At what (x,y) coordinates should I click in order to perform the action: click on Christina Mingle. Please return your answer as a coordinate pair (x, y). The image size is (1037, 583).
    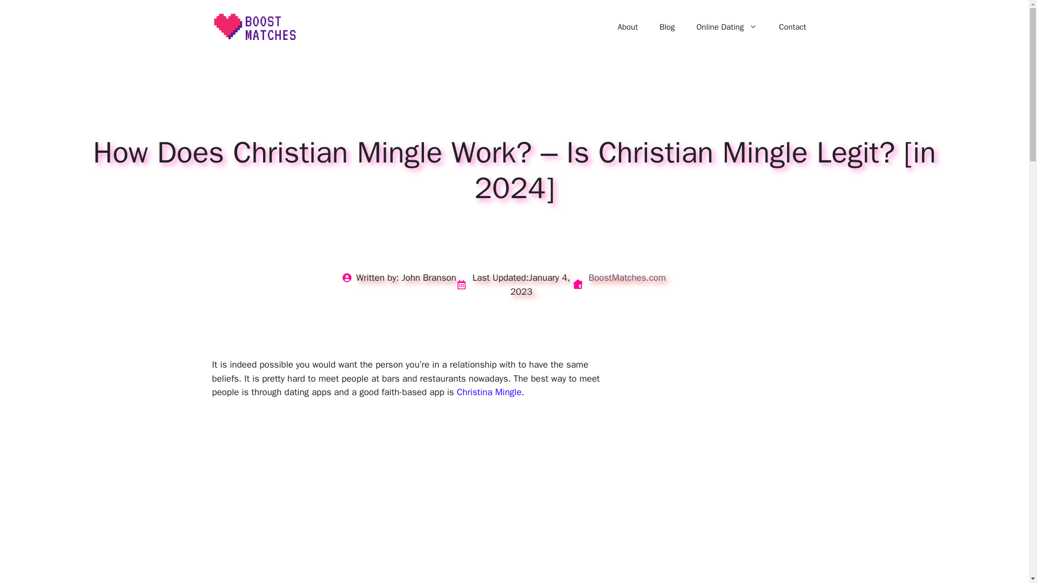
    Looking at the image, I should click on (489, 392).